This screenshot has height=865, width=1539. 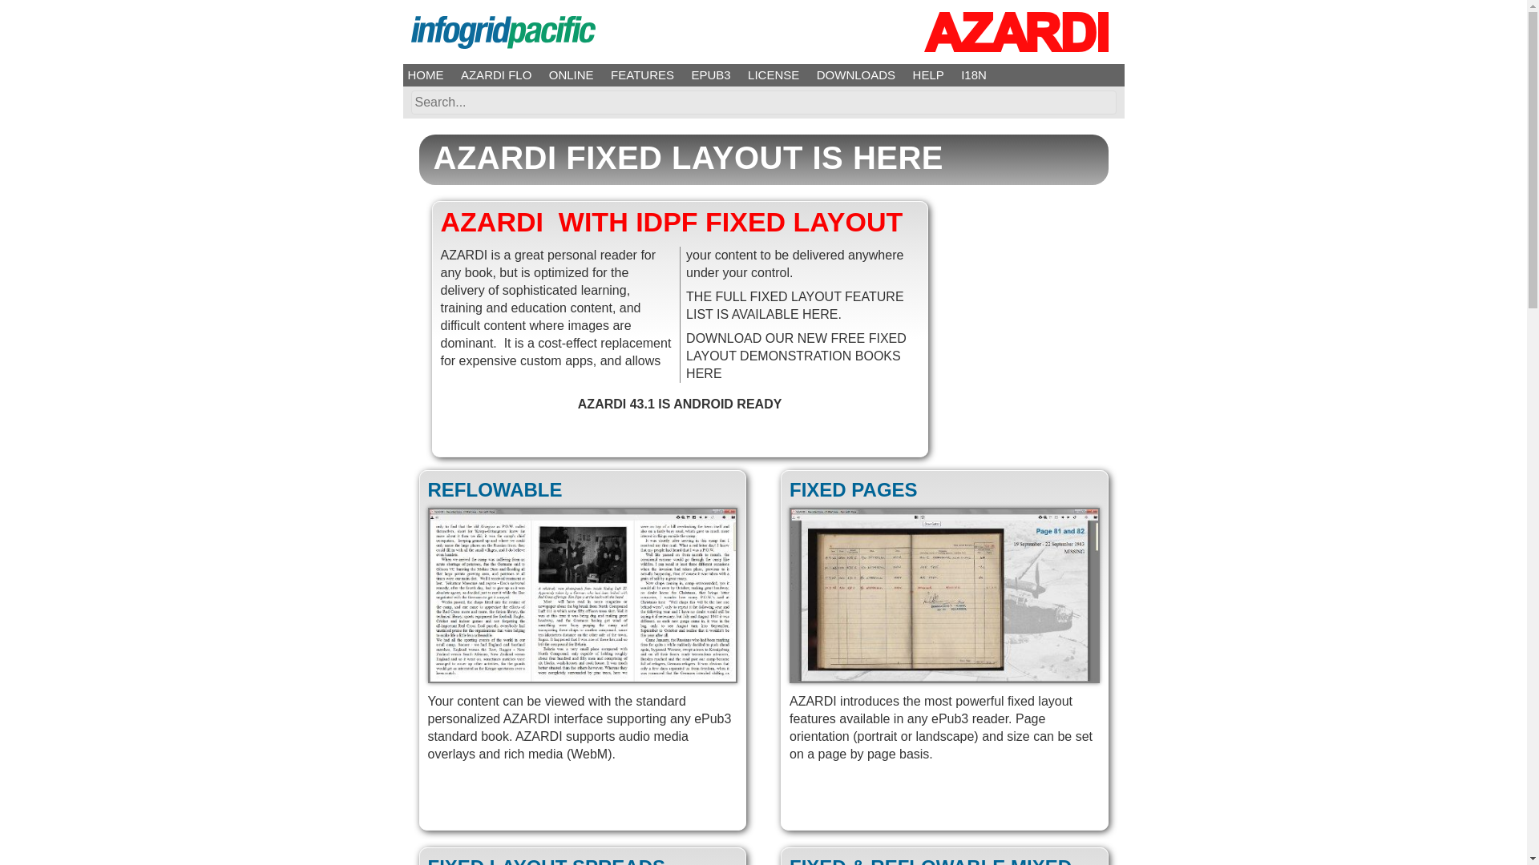 I want to click on HOME, so click(x=425, y=75).